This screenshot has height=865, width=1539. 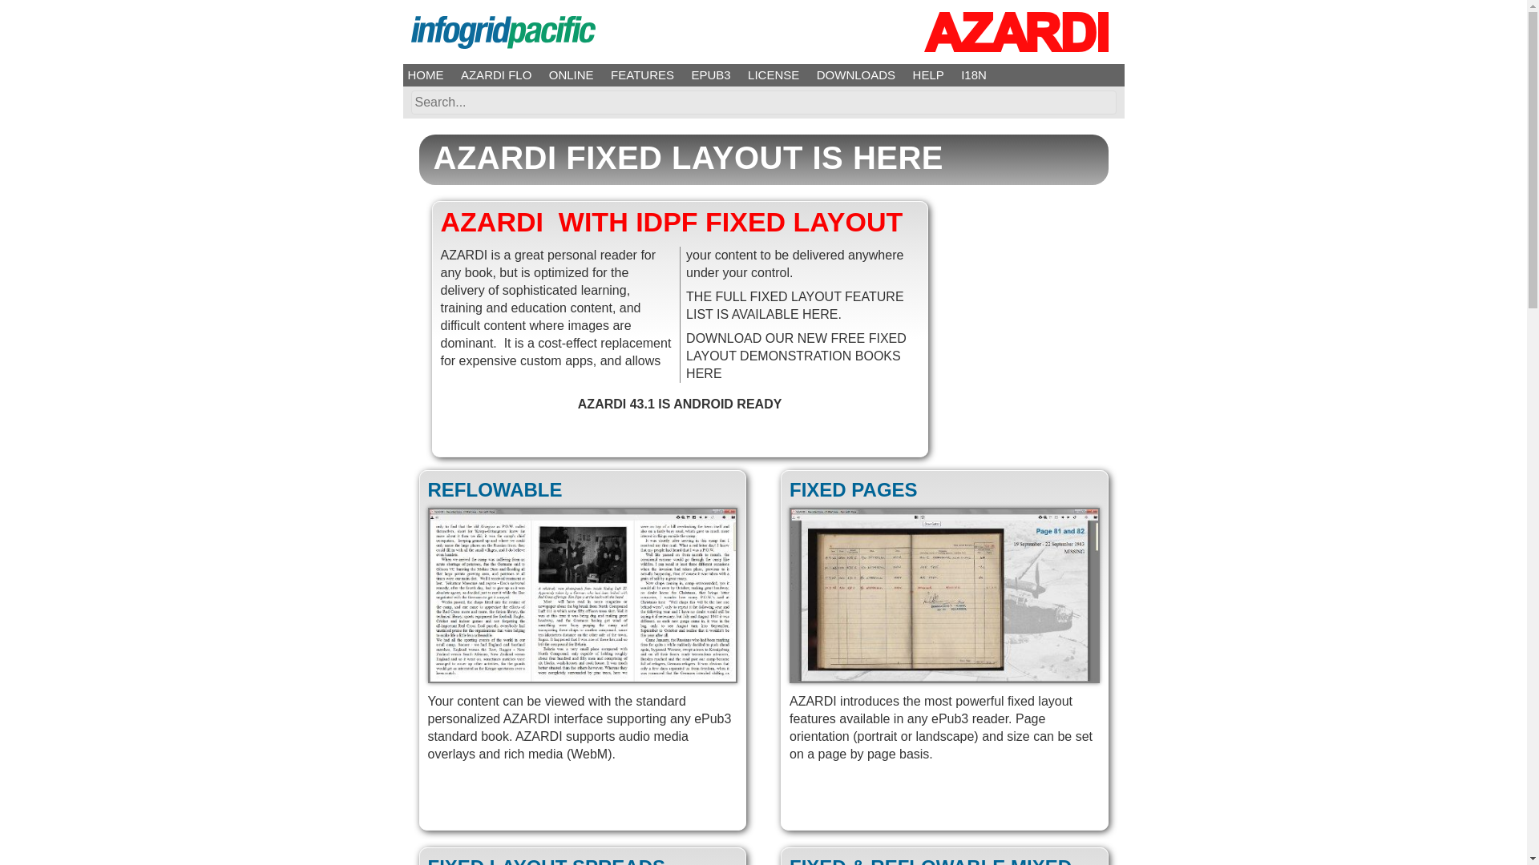 I want to click on HOME, so click(x=425, y=75).